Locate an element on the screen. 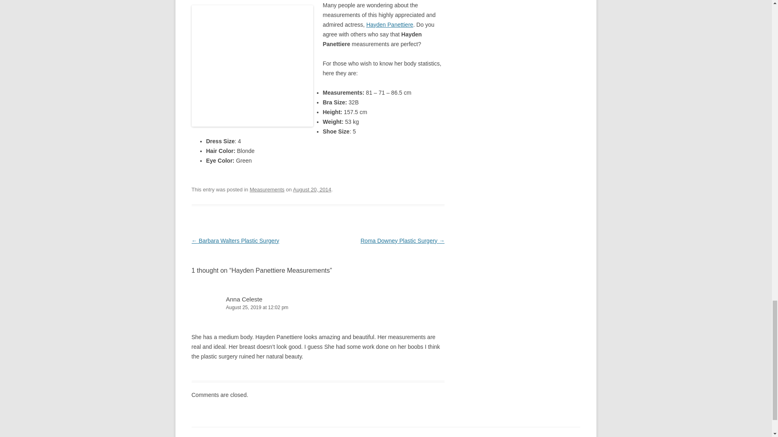 This screenshot has width=778, height=437. 8:31 pm is located at coordinates (312, 189).